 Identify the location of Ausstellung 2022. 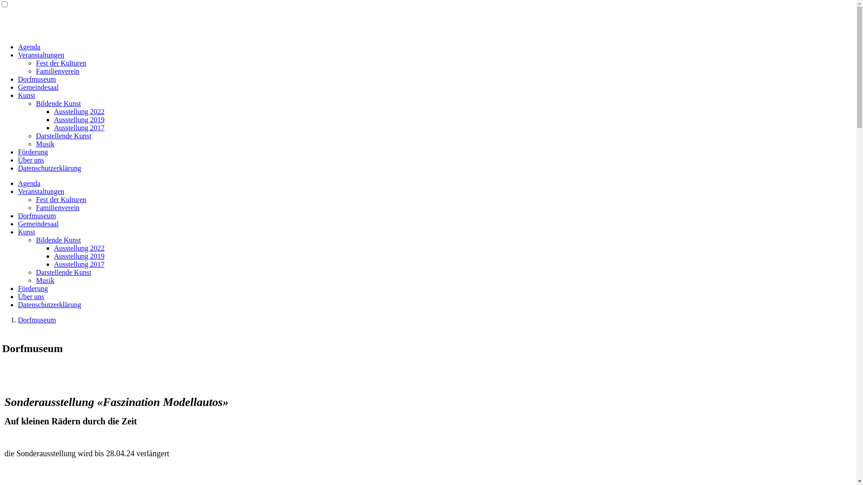
(79, 248).